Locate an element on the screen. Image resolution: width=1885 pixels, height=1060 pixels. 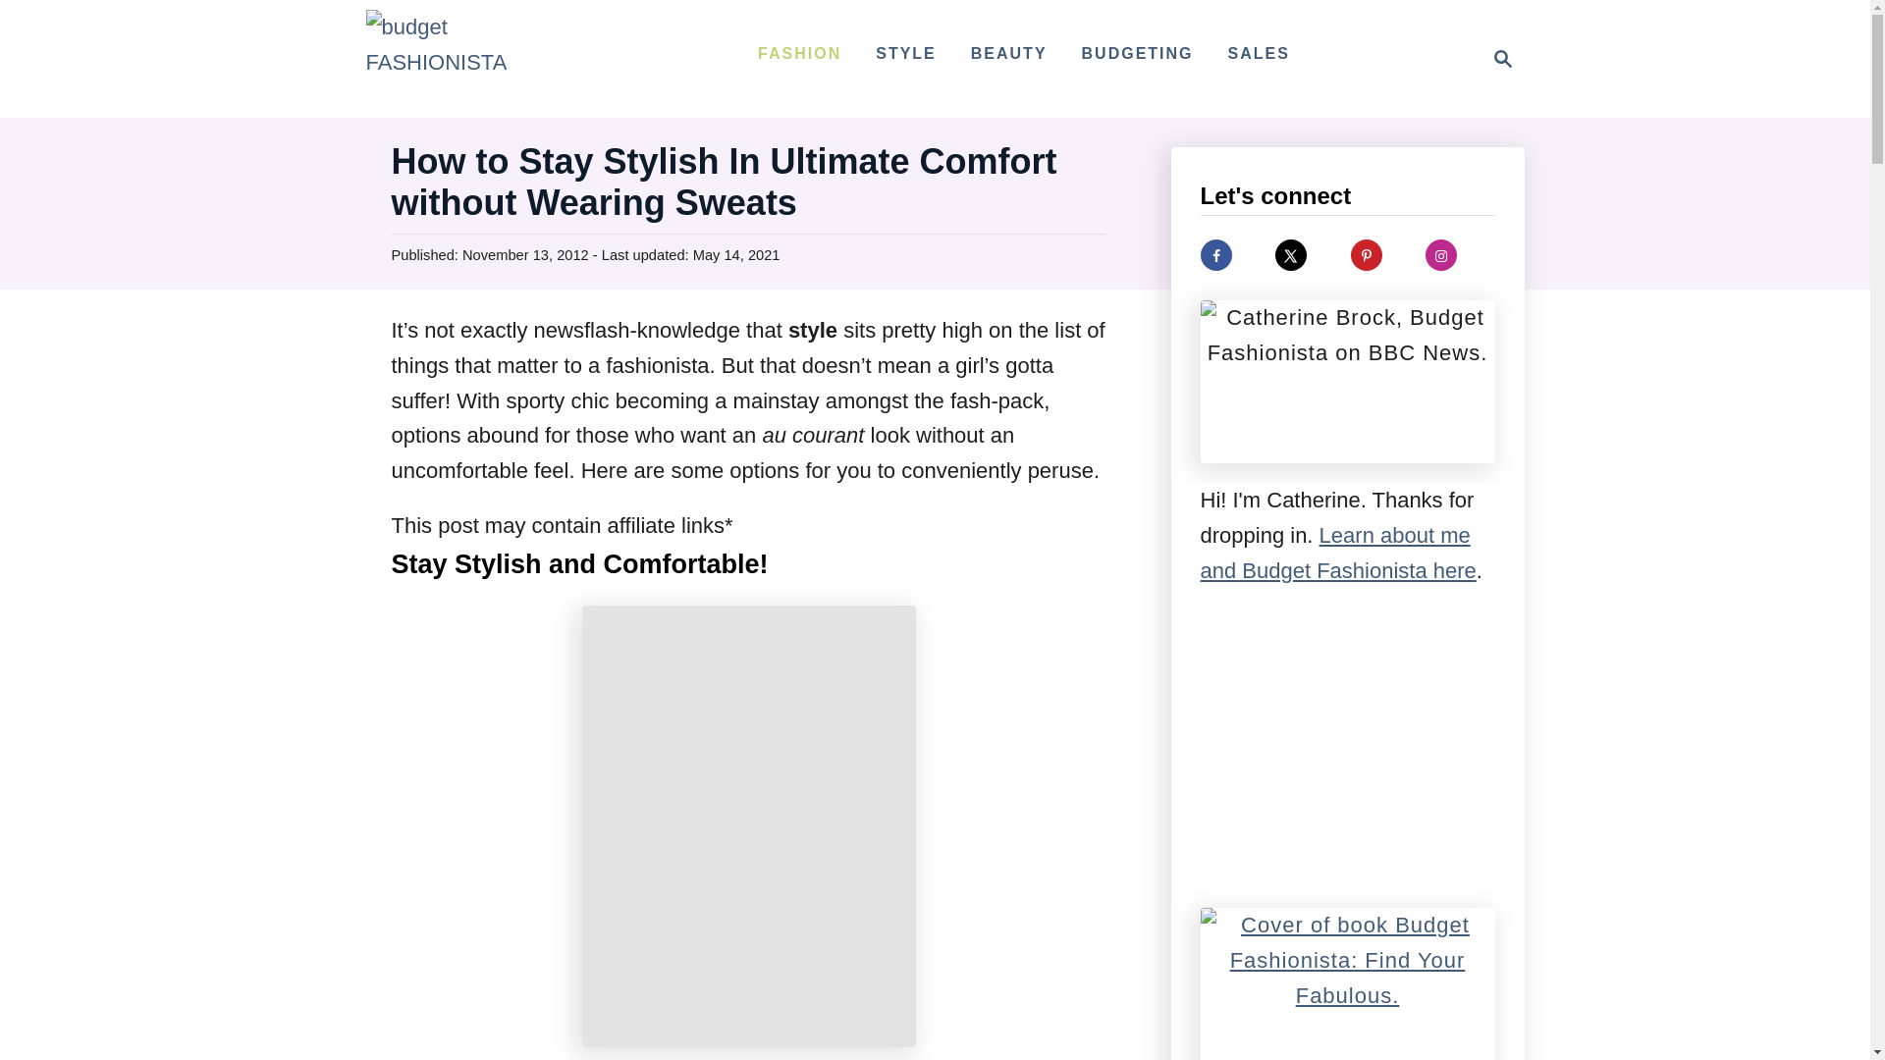
BEAUTY is located at coordinates (1009, 53).